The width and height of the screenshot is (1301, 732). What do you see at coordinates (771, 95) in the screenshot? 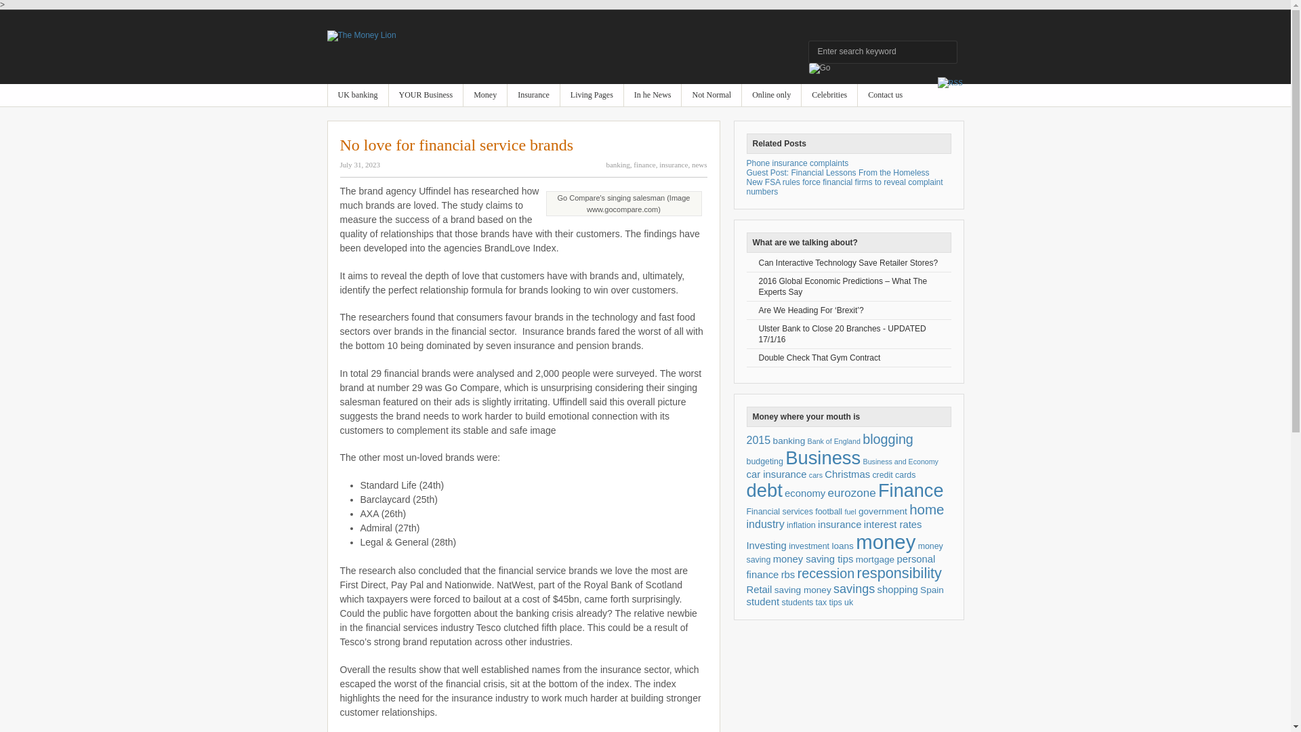
I see `web` at bounding box center [771, 95].